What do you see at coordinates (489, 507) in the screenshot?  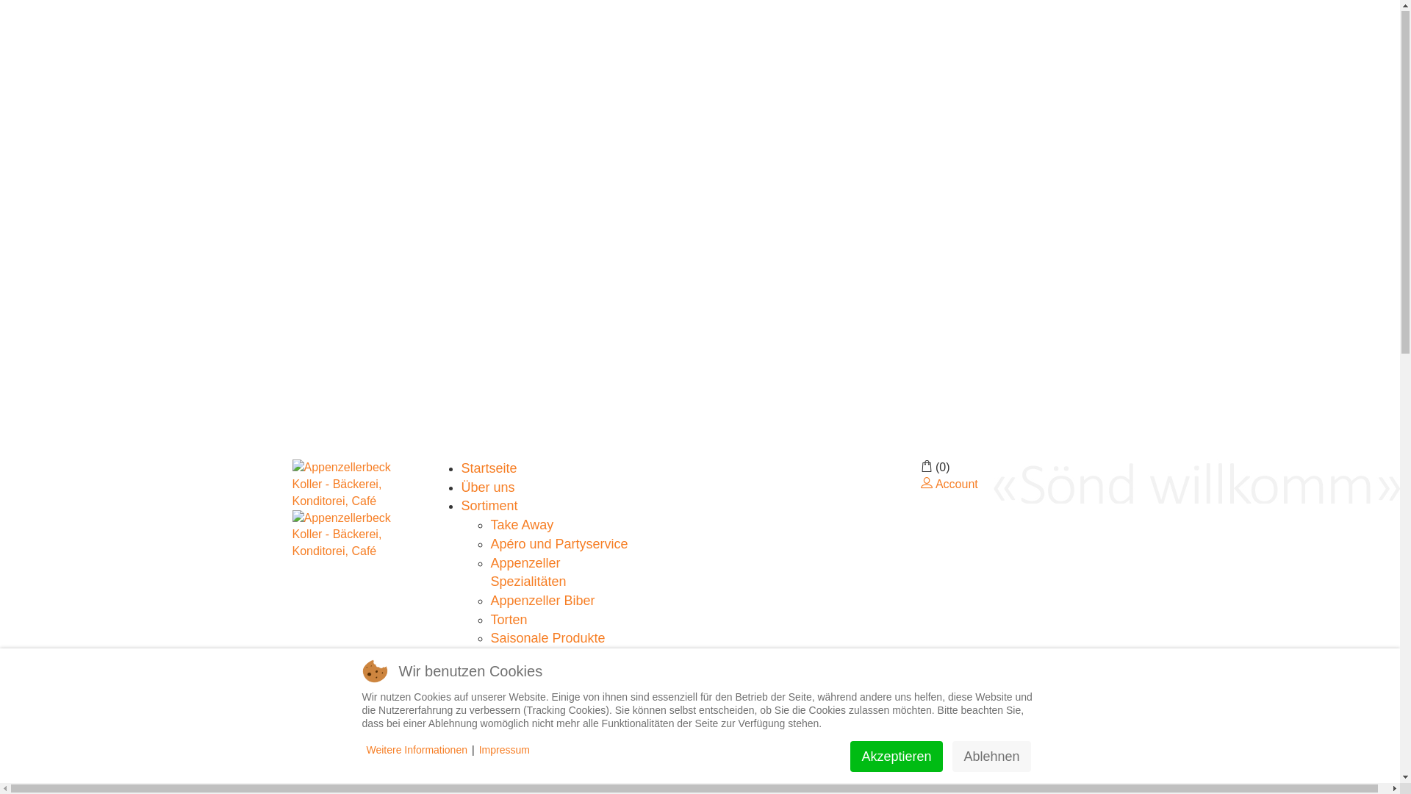 I see `Sortiment` at bounding box center [489, 507].